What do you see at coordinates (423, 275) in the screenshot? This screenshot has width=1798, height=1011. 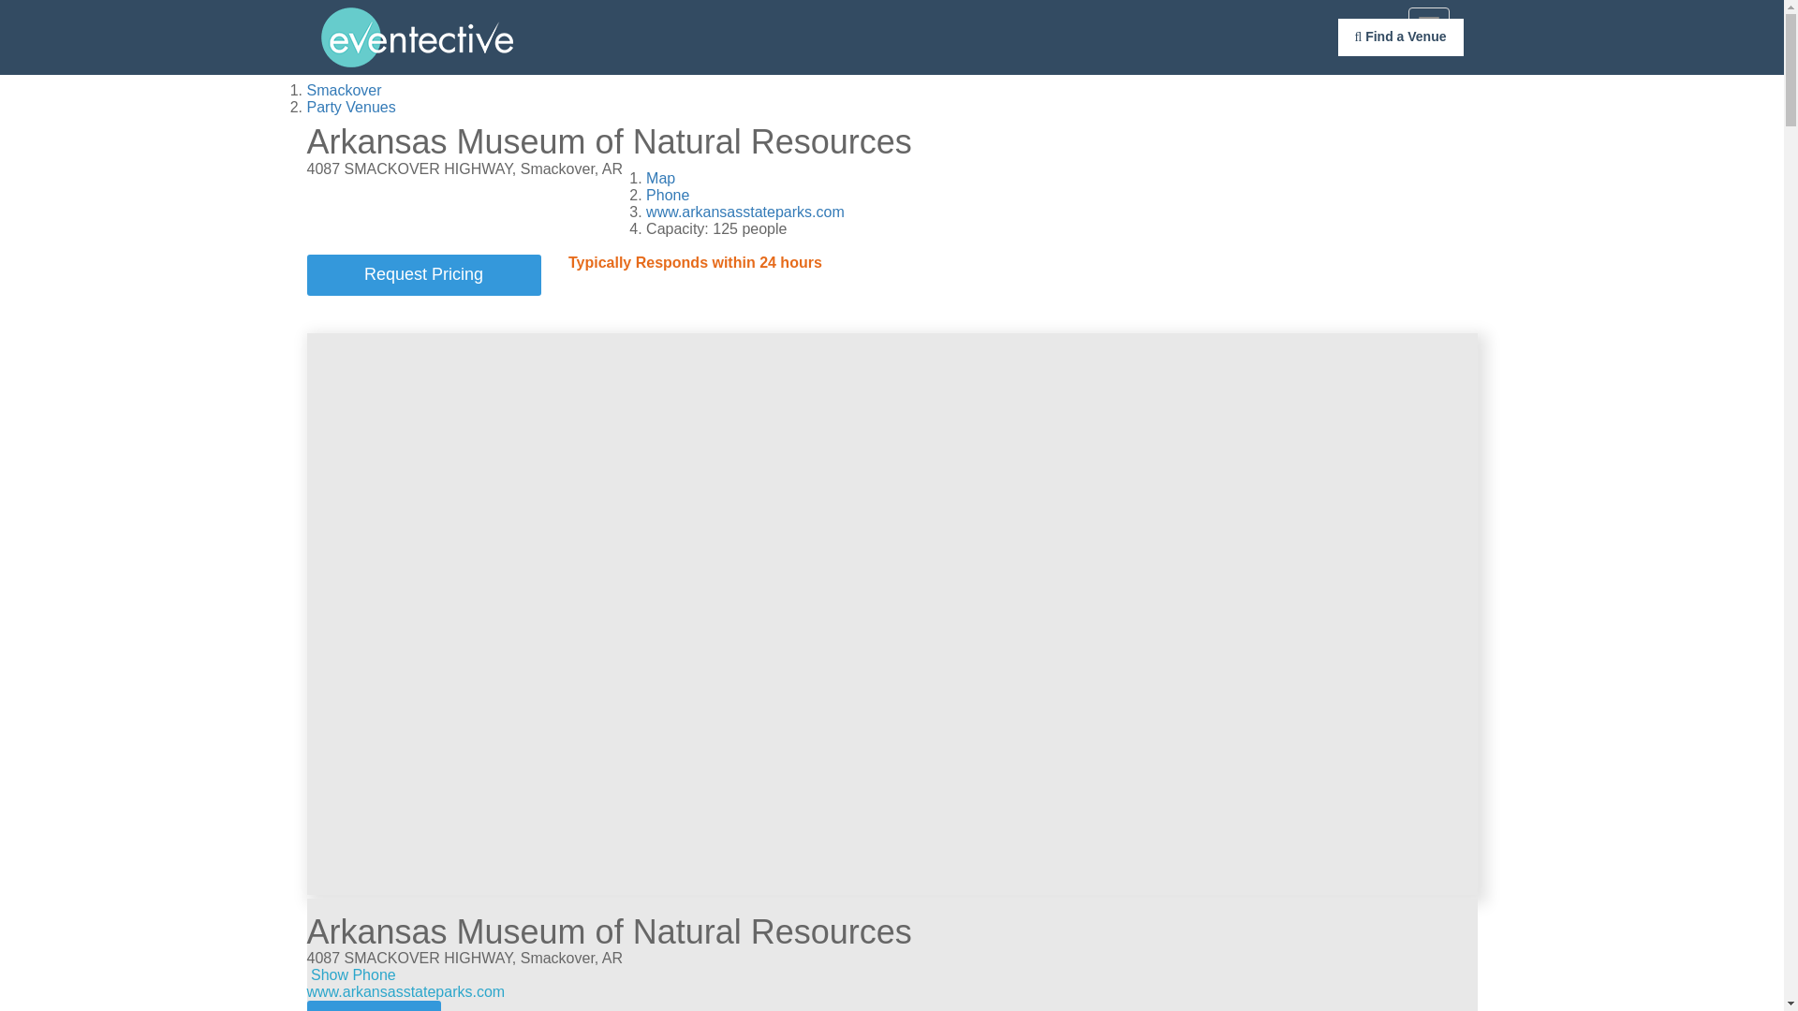 I see `Request Pricing` at bounding box center [423, 275].